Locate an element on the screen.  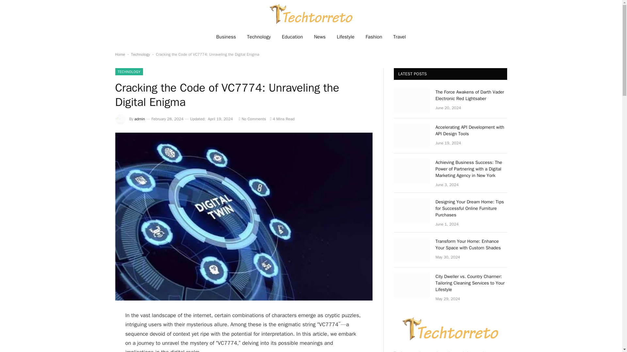
The Force Awakens of Darth Vader Electronic Red Lightsaber is located at coordinates (411, 100).